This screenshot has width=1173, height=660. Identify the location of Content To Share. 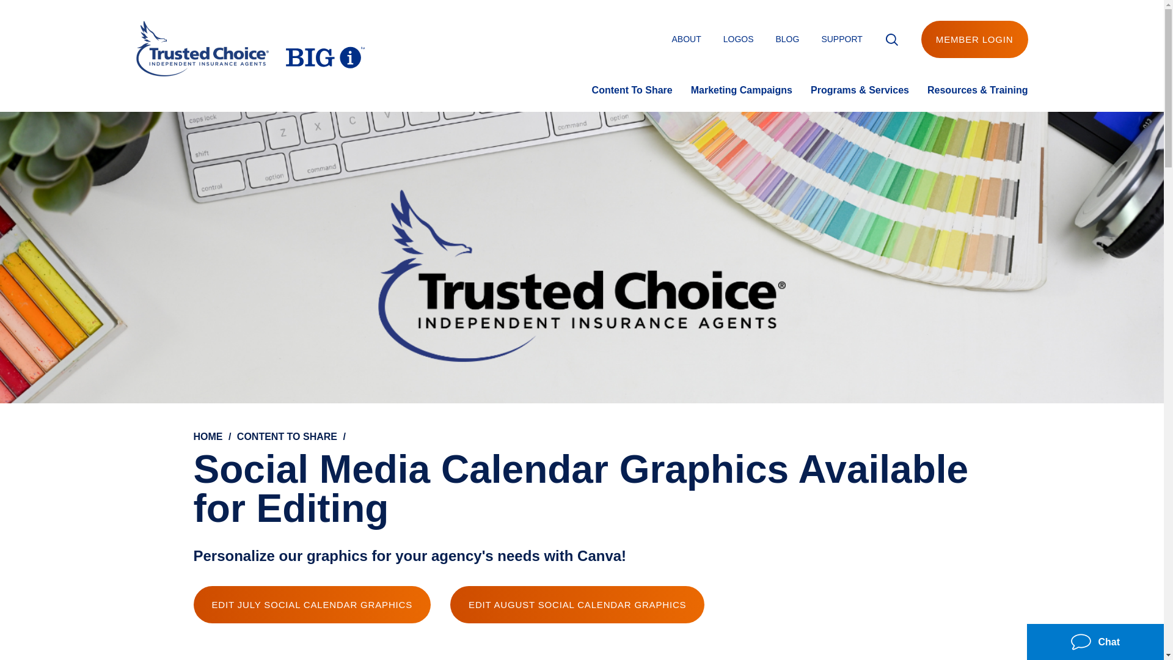
(632, 90).